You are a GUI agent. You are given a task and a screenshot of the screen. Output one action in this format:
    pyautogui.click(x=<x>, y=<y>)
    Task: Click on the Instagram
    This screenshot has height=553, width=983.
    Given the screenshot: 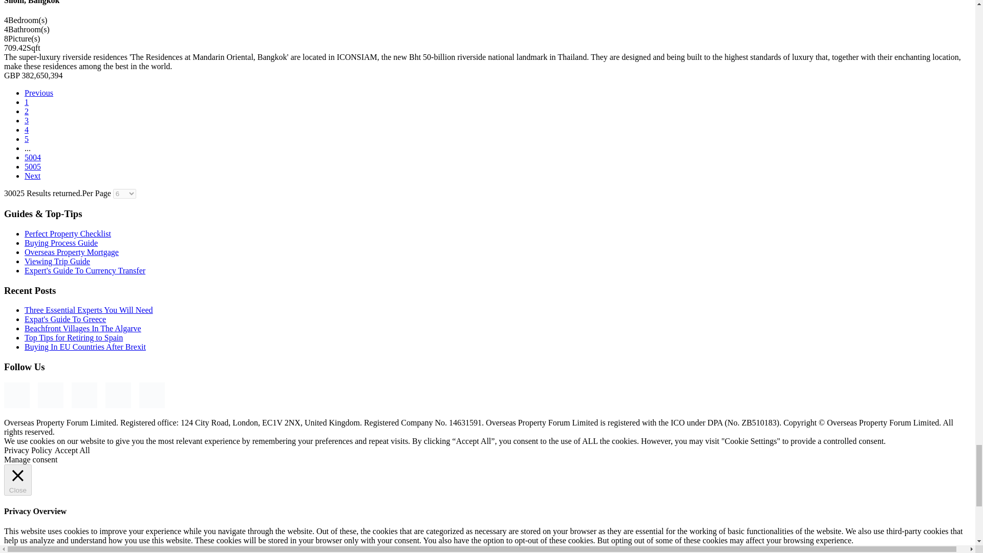 What is the action you would take?
    pyautogui.click(x=51, y=395)
    